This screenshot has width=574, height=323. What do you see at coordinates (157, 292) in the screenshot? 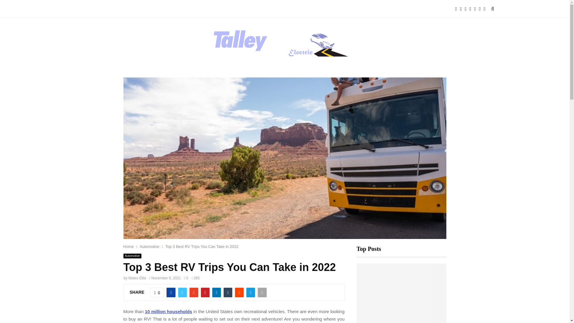
I see `0` at bounding box center [157, 292].